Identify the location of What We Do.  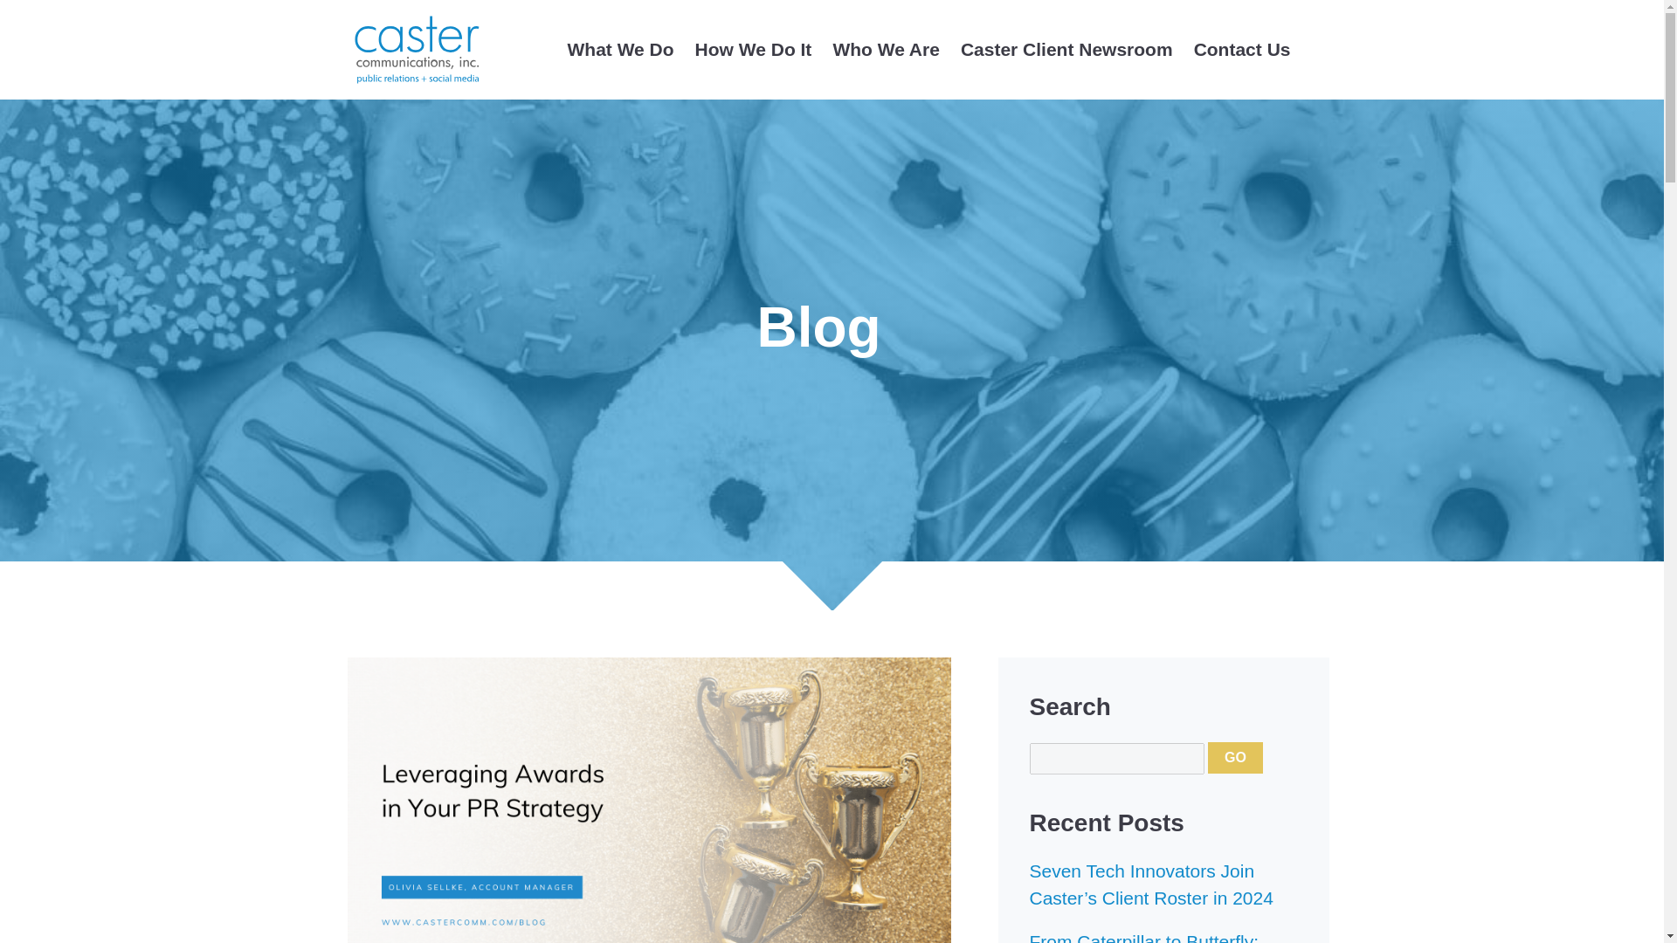
(620, 50).